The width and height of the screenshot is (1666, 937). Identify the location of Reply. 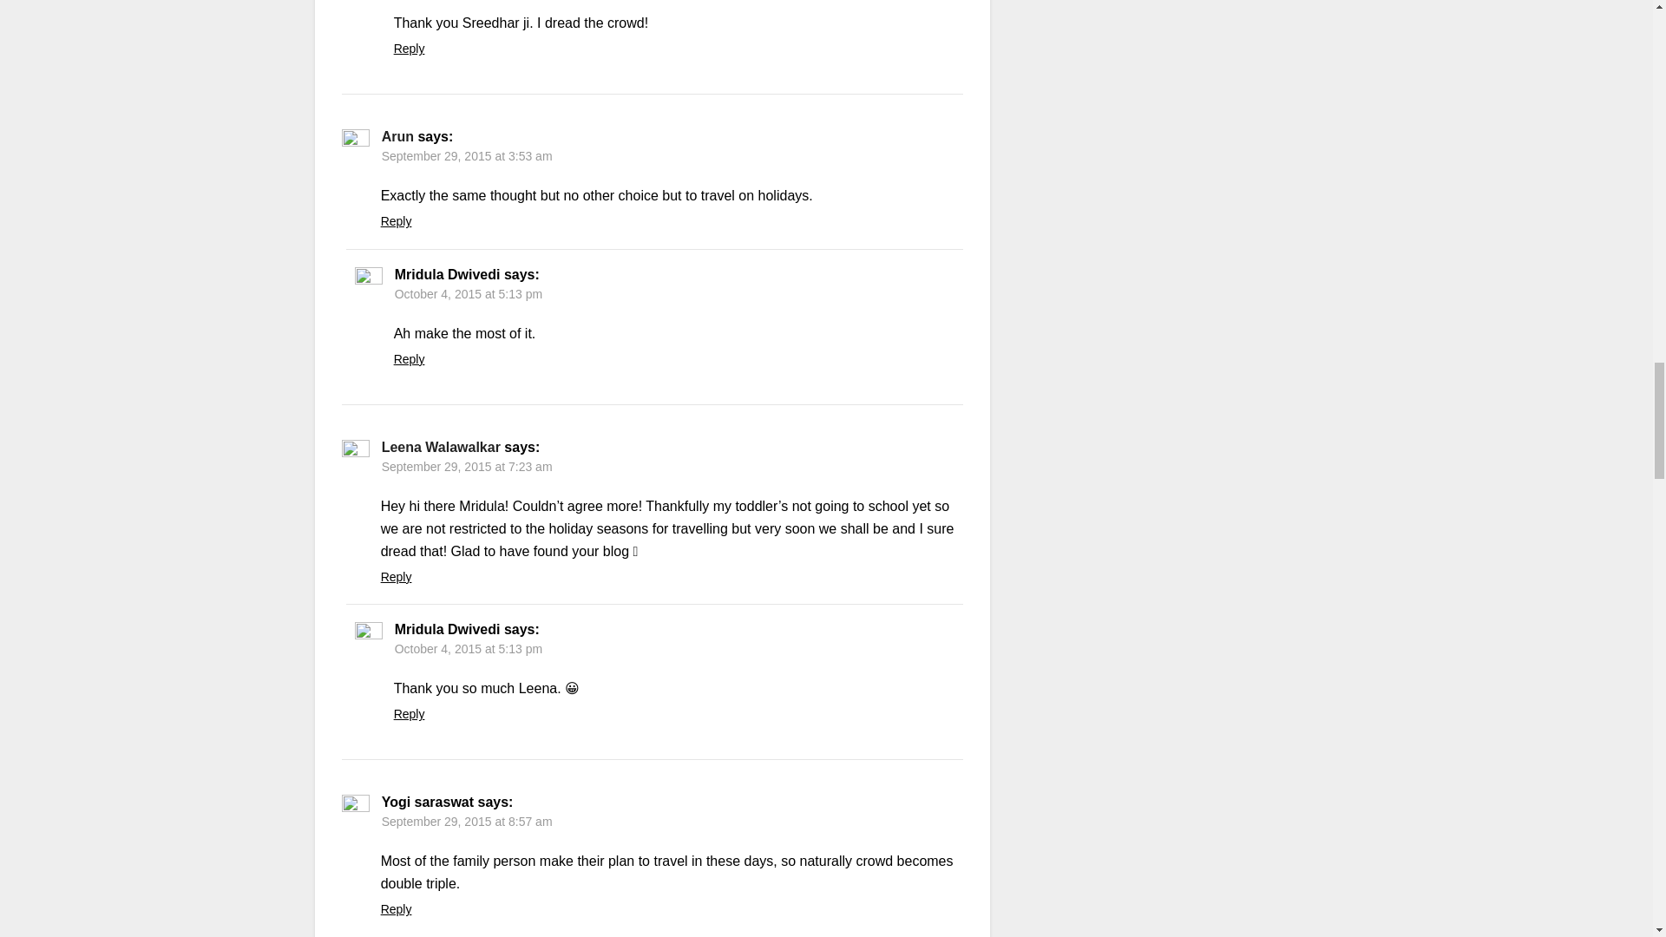
(396, 221).